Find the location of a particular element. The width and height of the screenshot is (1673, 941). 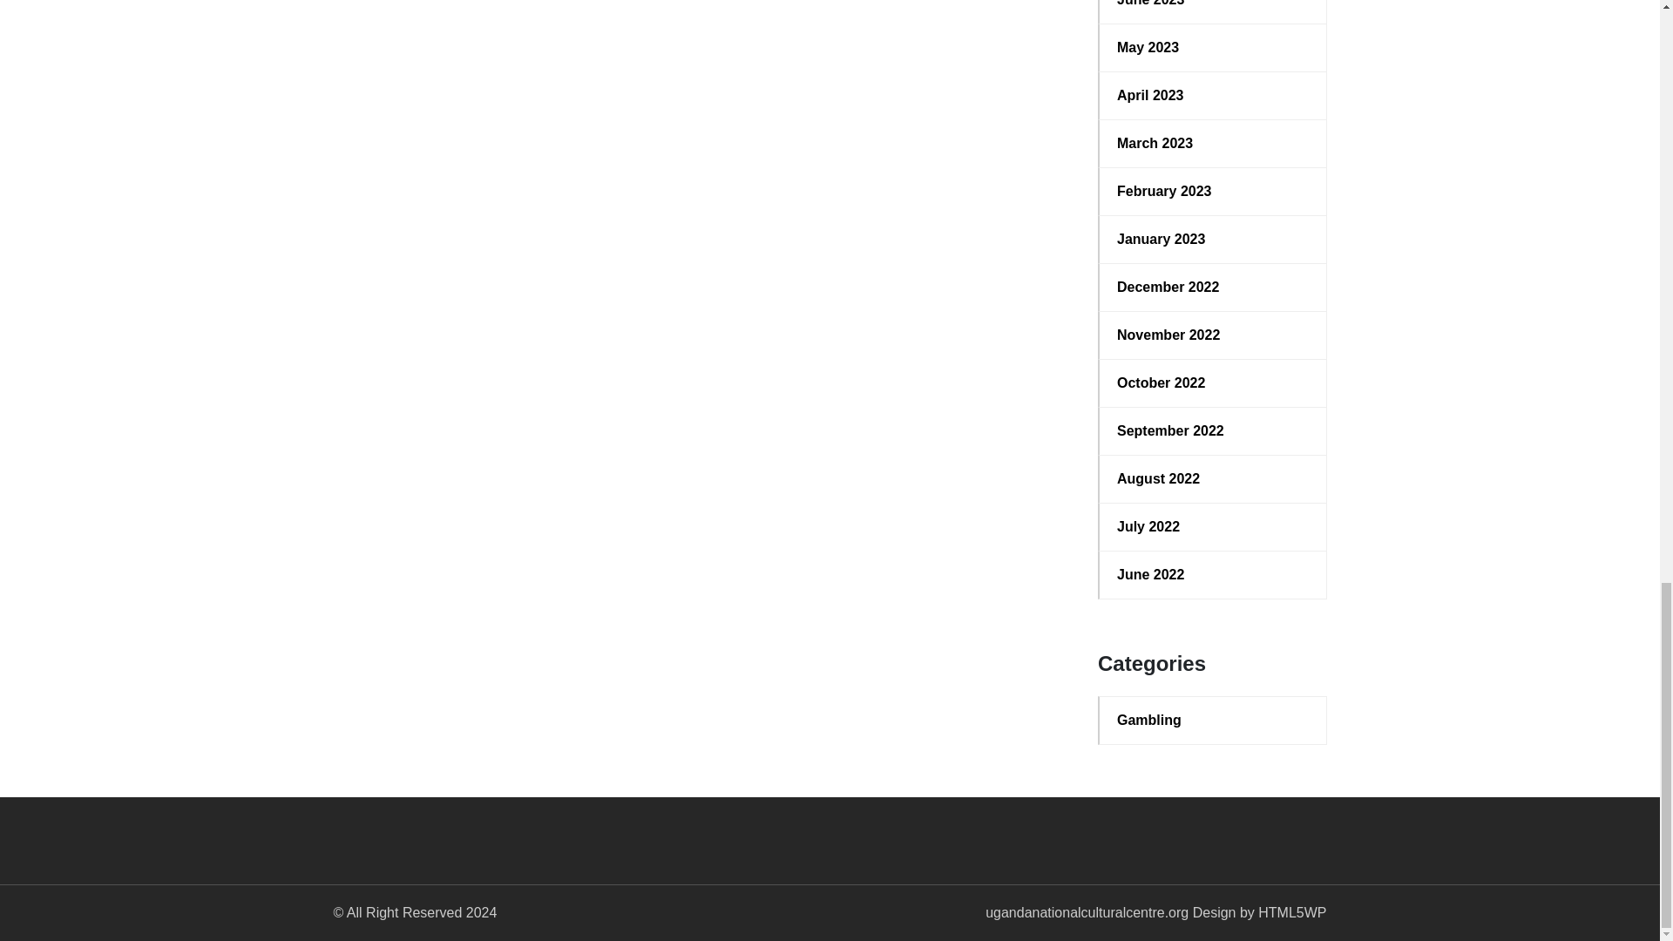

May 2023 is located at coordinates (1213, 47).